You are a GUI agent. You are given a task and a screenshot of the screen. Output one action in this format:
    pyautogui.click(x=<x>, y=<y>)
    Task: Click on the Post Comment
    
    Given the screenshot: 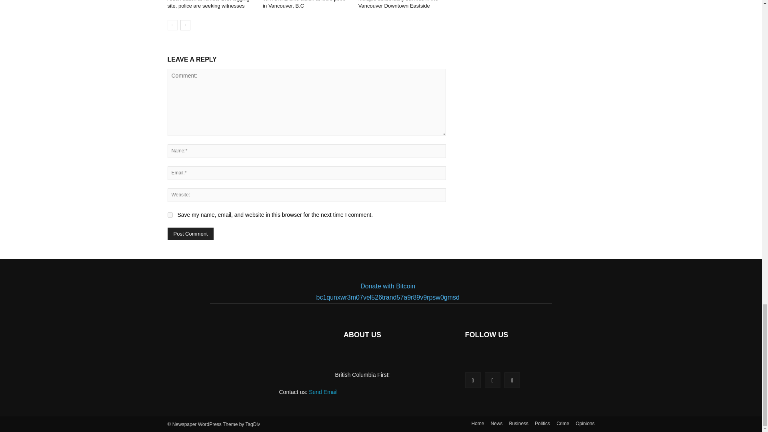 What is the action you would take?
    pyautogui.click(x=190, y=234)
    